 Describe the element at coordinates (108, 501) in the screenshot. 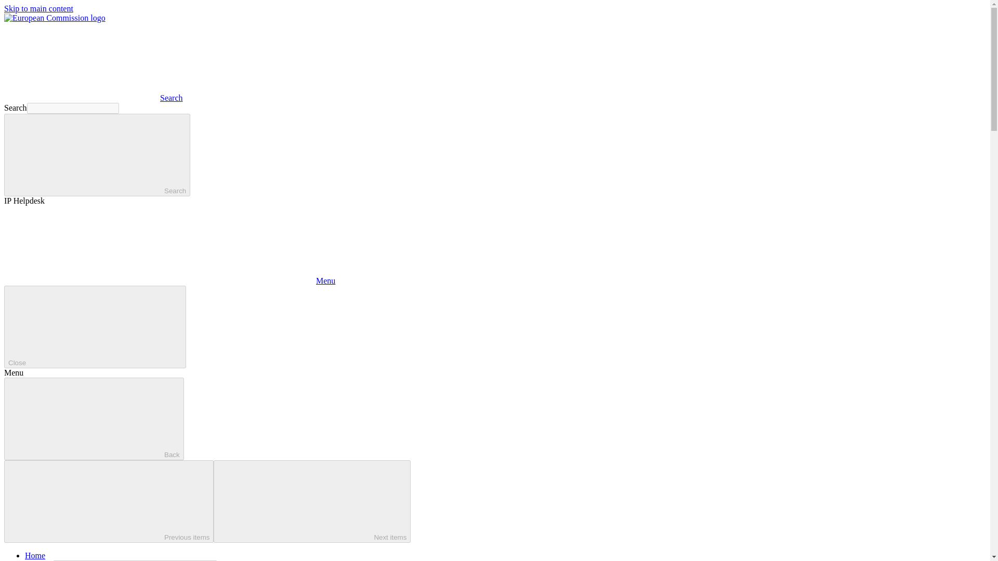

I see `Previous items` at that location.